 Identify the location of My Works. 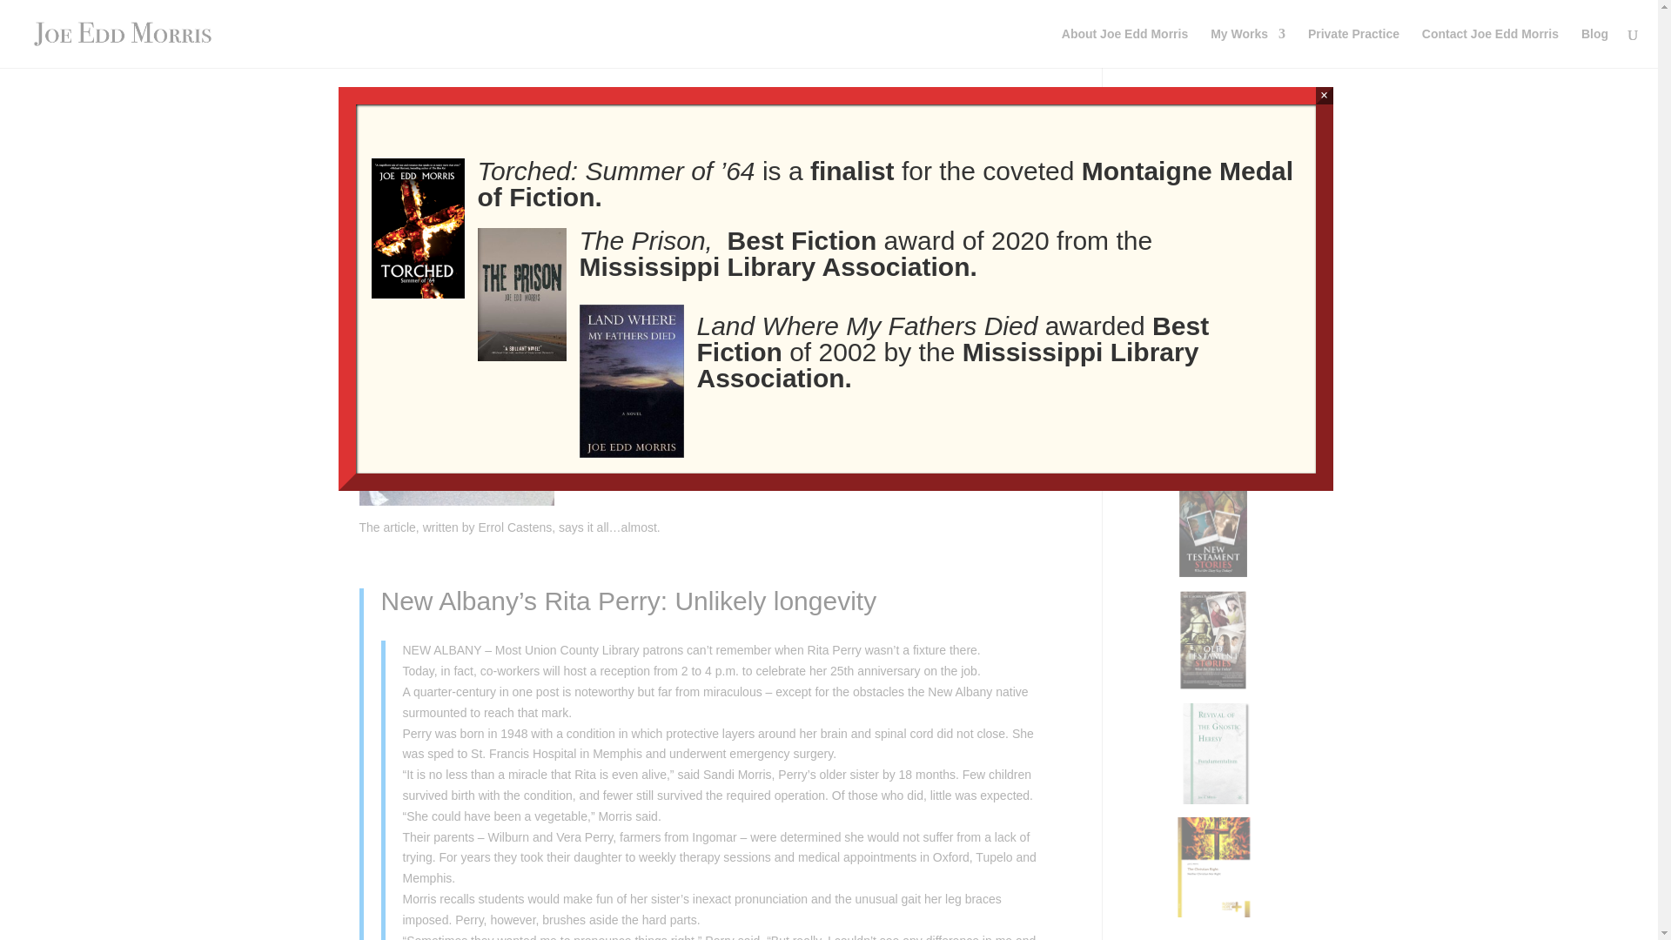
(1247, 47).